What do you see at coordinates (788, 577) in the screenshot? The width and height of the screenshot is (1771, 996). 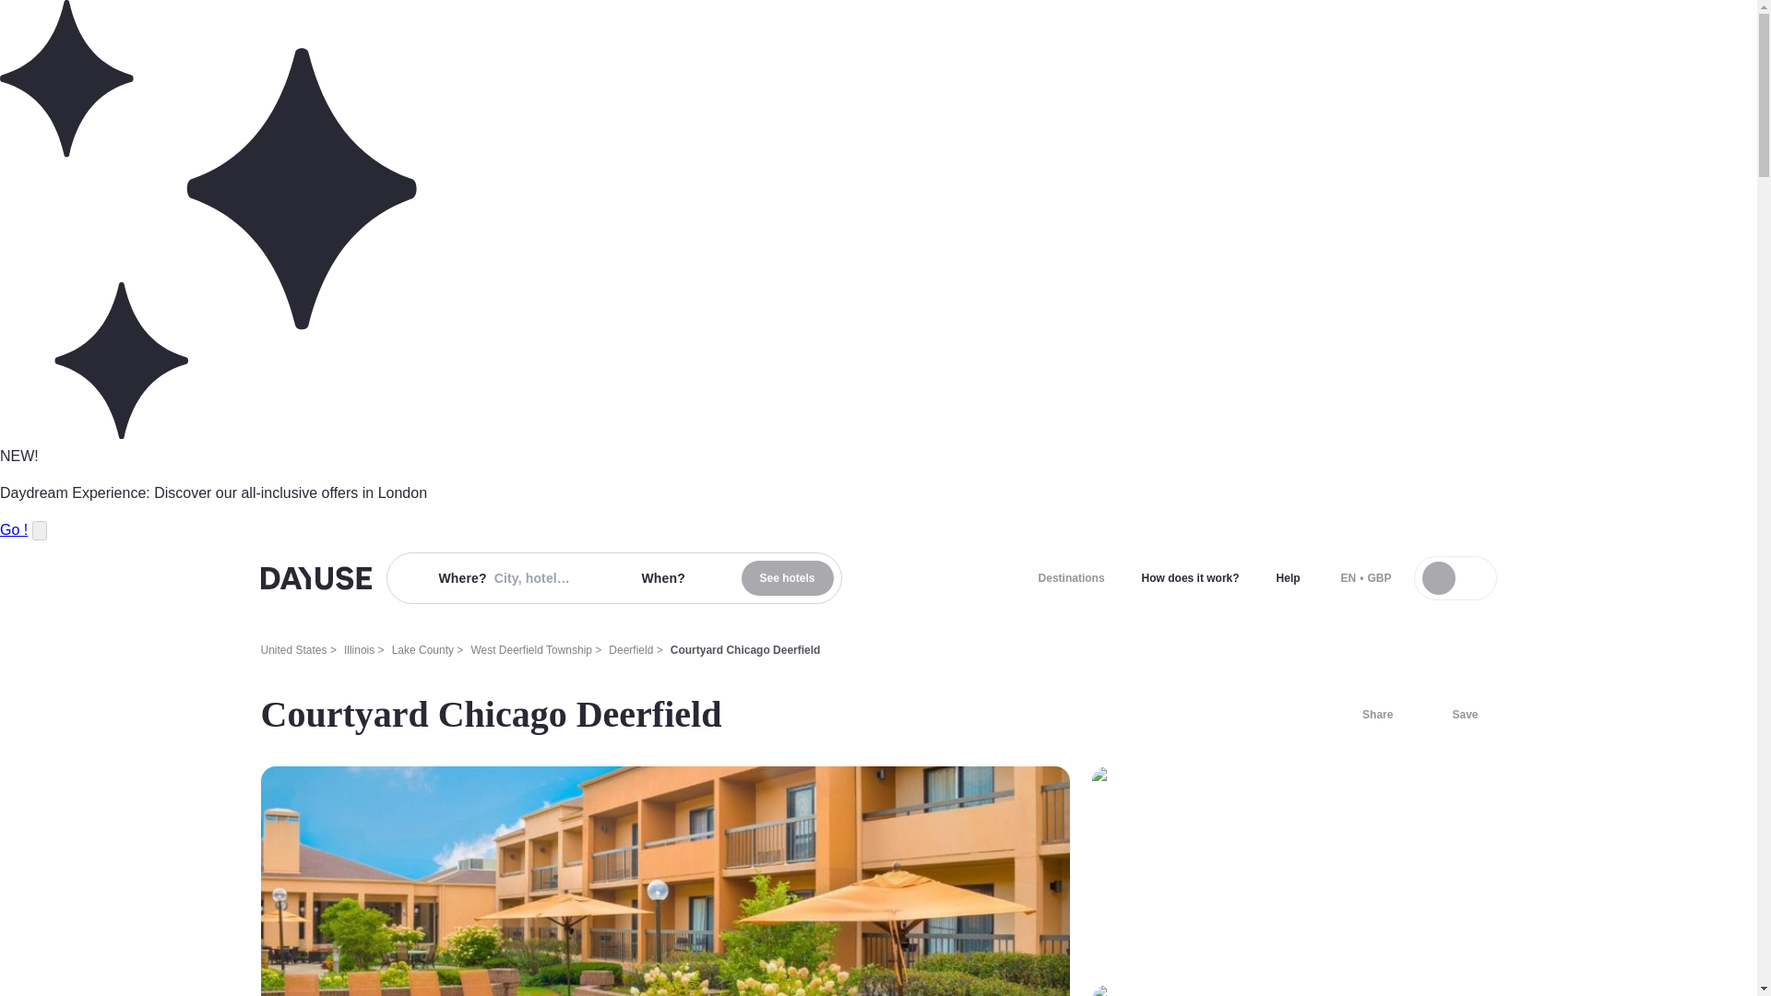 I see `See hotels` at bounding box center [788, 577].